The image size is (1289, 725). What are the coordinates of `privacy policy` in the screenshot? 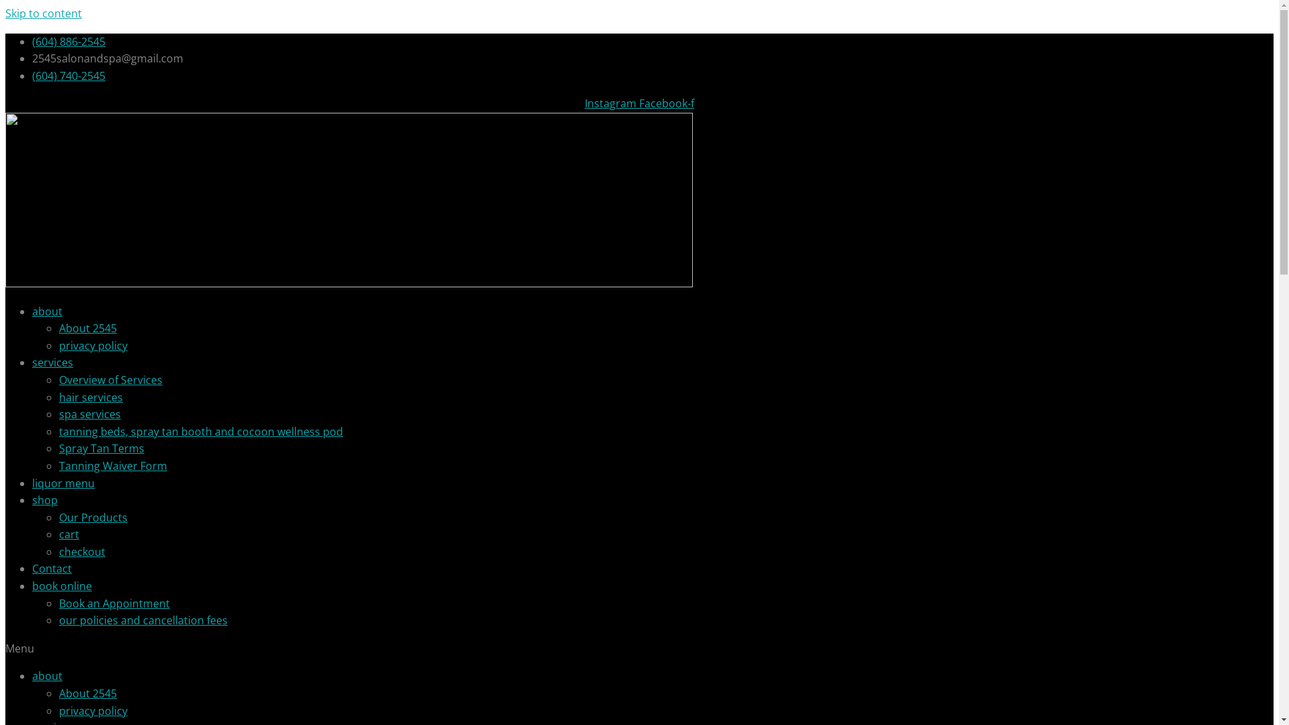 It's located at (93, 346).